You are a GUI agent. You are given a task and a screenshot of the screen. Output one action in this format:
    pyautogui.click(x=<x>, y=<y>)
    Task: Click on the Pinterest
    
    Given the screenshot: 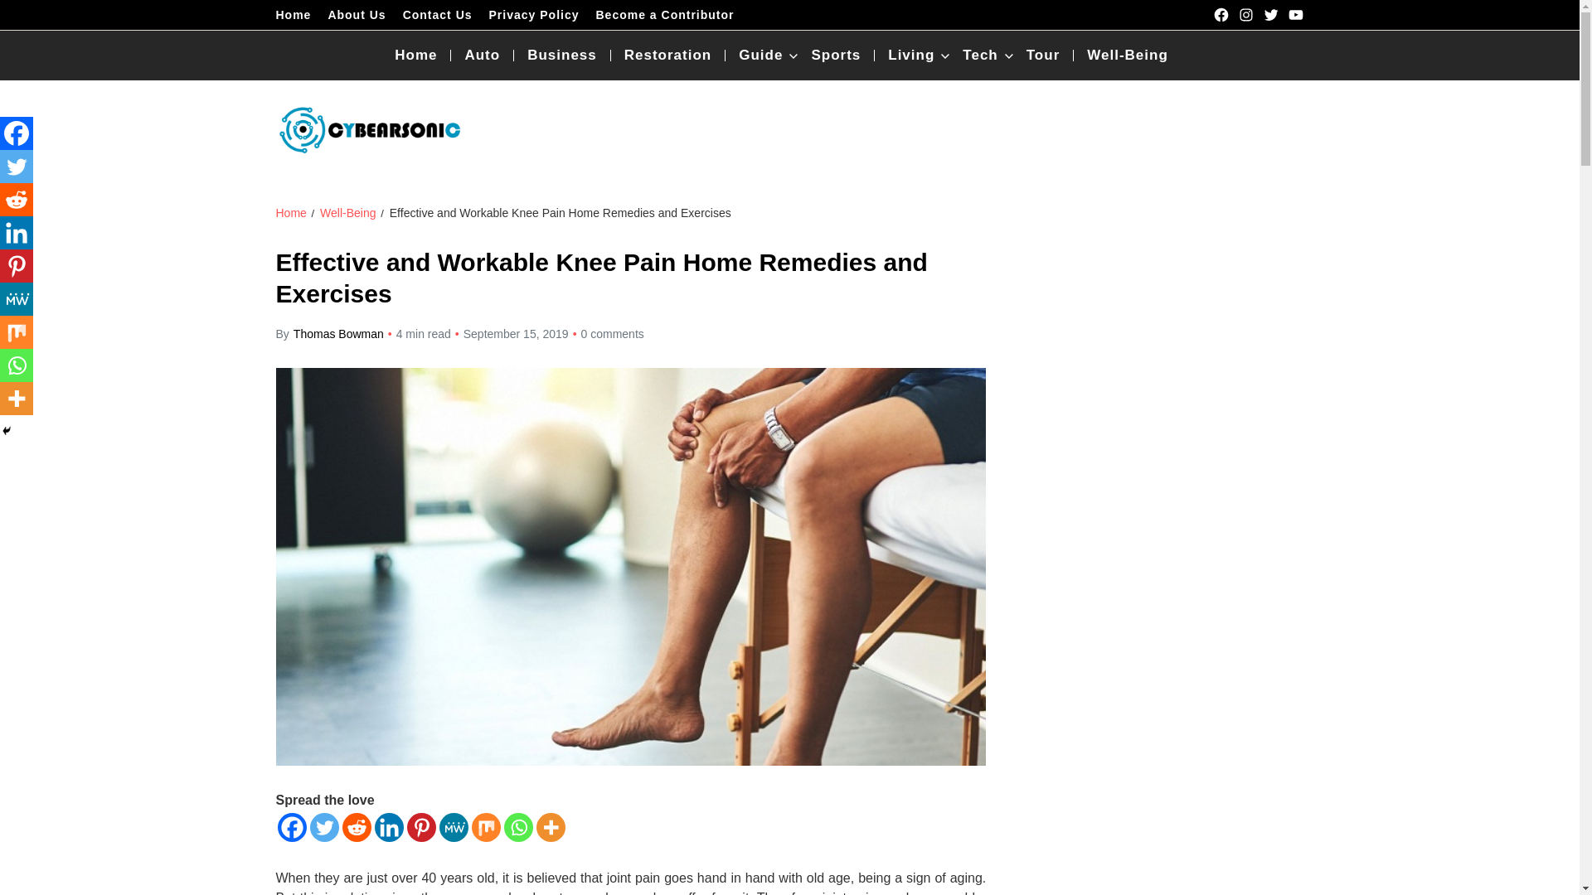 What is the action you would take?
    pyautogui.click(x=17, y=266)
    